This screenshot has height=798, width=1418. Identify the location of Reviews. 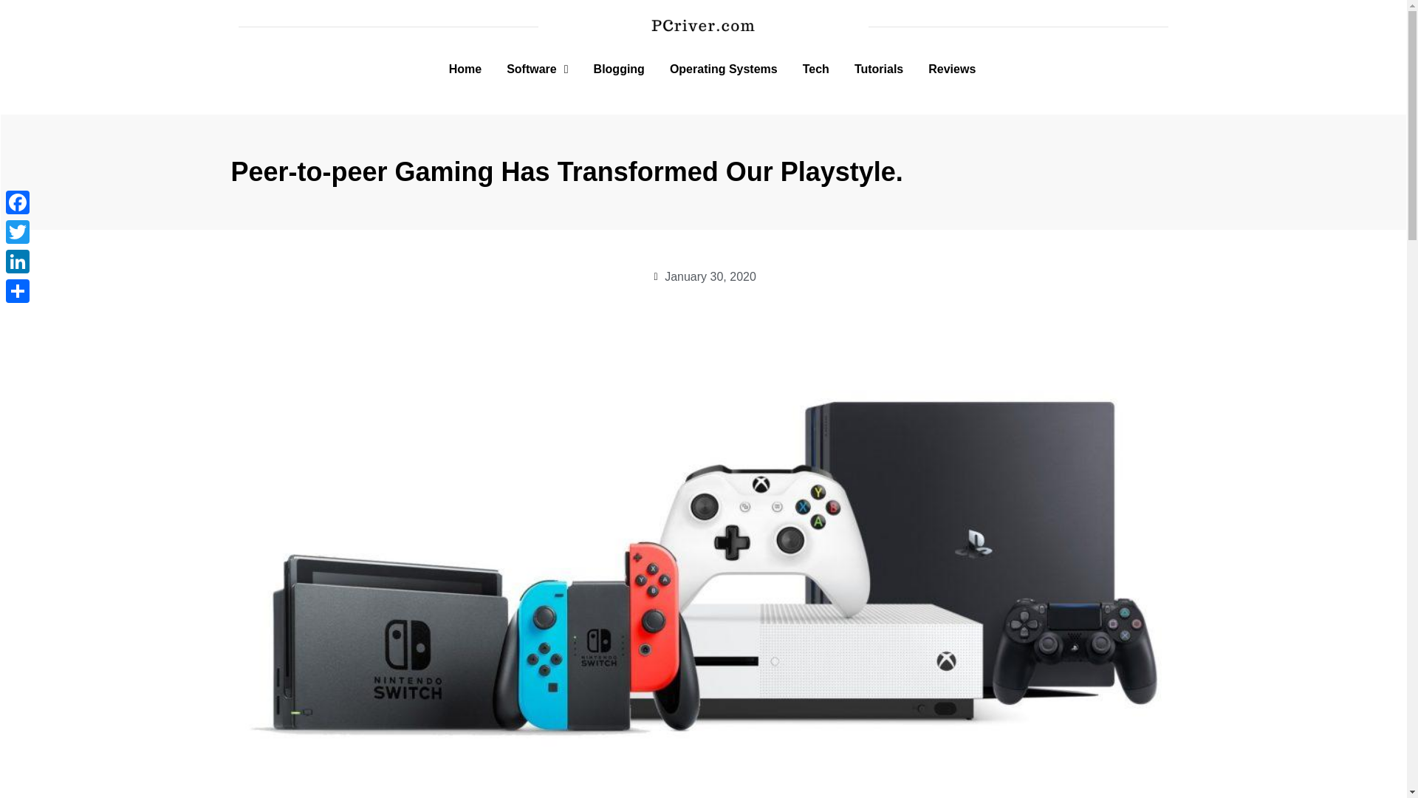
(951, 69).